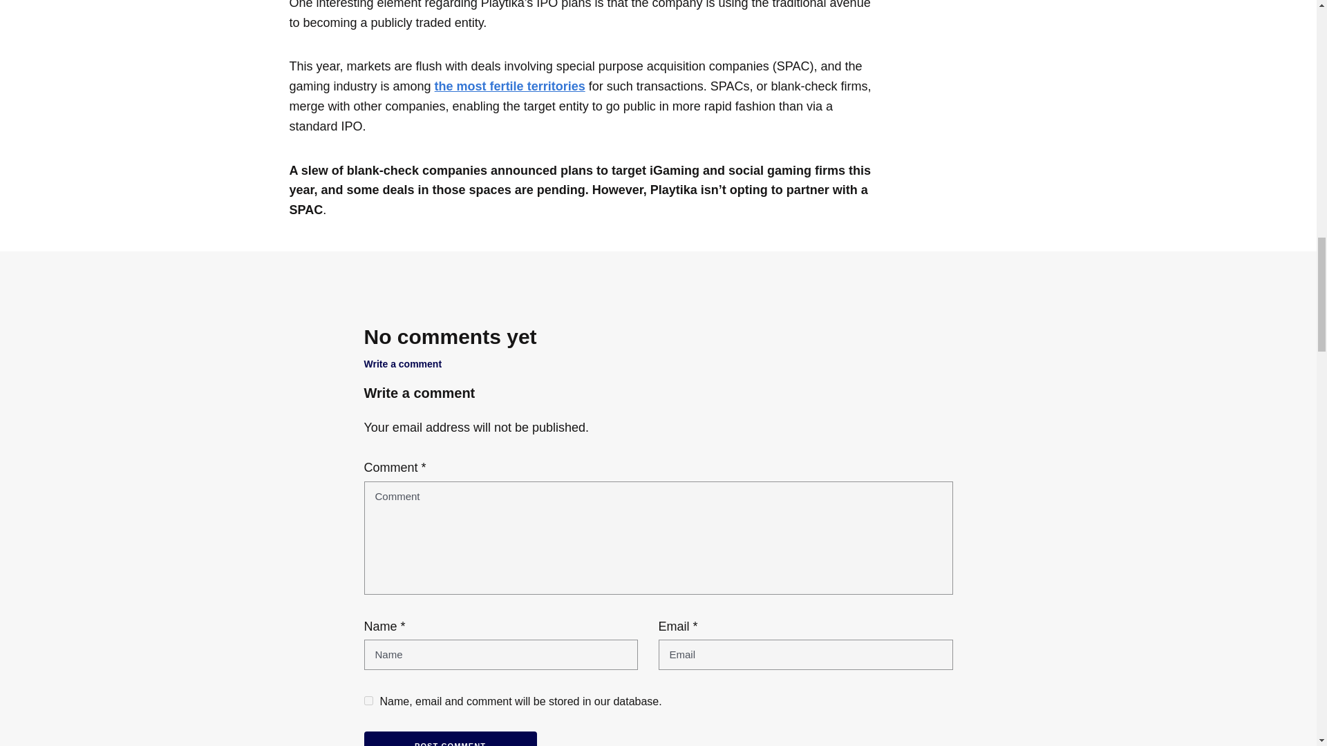 Image resolution: width=1327 pixels, height=746 pixels. I want to click on yes, so click(368, 700).